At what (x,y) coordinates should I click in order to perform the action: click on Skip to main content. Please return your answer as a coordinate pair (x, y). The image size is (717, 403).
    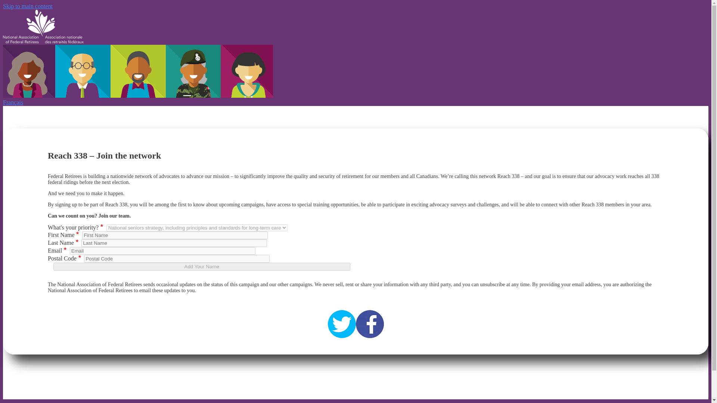
    Looking at the image, I should click on (28, 6).